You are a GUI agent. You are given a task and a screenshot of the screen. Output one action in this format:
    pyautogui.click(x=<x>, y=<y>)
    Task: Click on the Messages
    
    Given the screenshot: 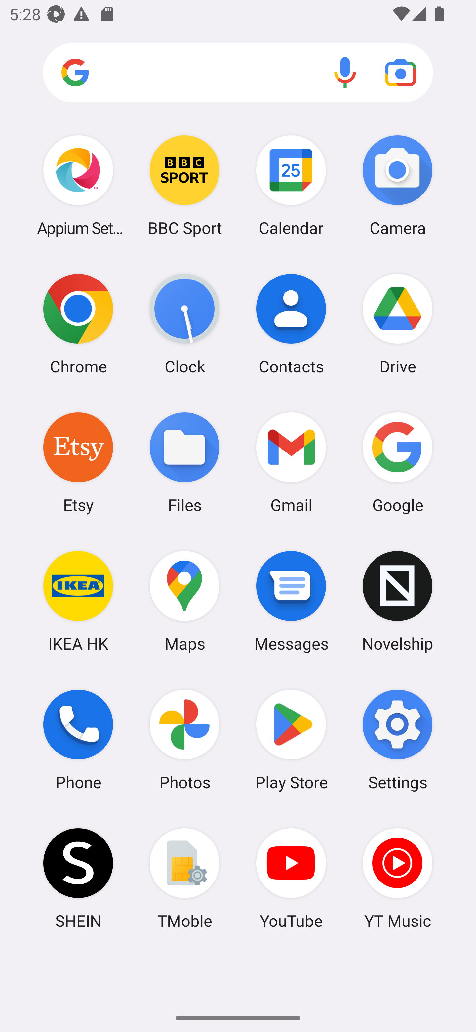 What is the action you would take?
    pyautogui.click(x=291, y=601)
    